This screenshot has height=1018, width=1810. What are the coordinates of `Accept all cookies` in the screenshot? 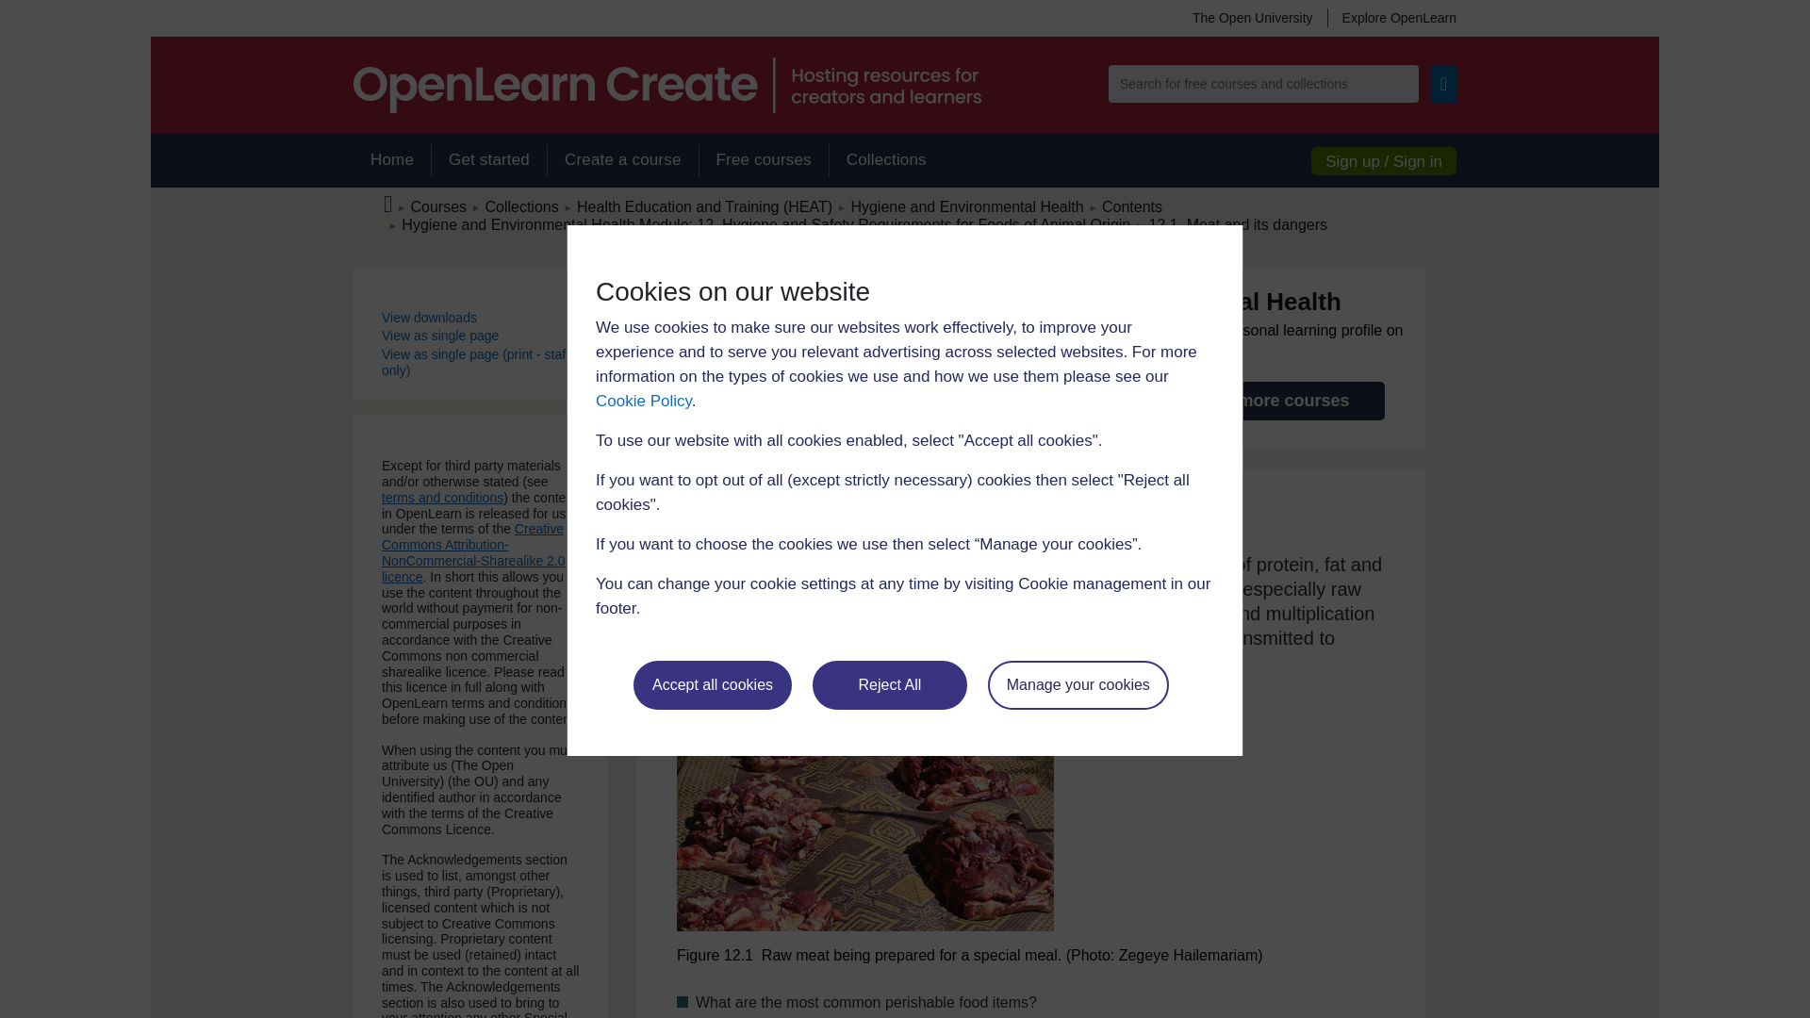 It's located at (713, 684).